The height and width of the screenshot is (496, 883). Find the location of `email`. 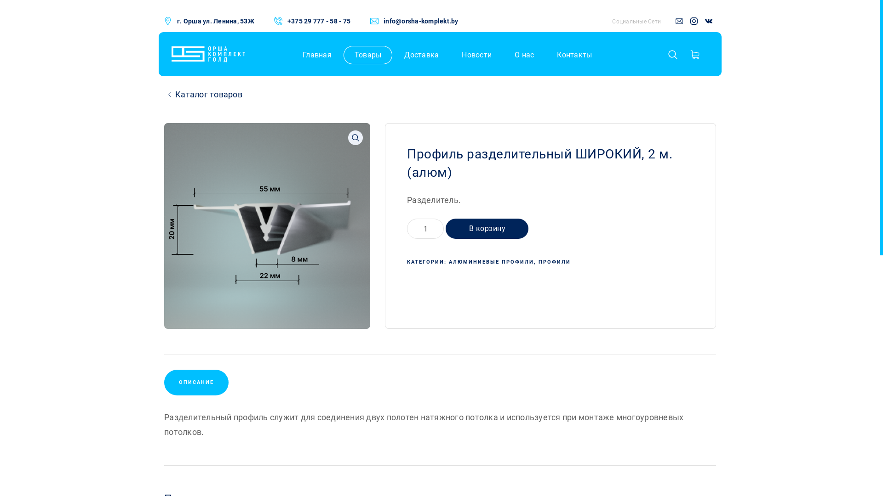

email is located at coordinates (679, 22).